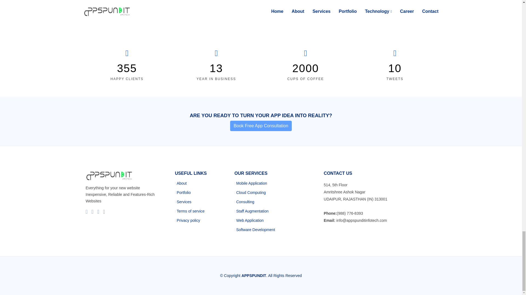 This screenshot has height=295, width=526. What do you see at coordinates (245, 202) in the screenshot?
I see `Consulting` at bounding box center [245, 202].